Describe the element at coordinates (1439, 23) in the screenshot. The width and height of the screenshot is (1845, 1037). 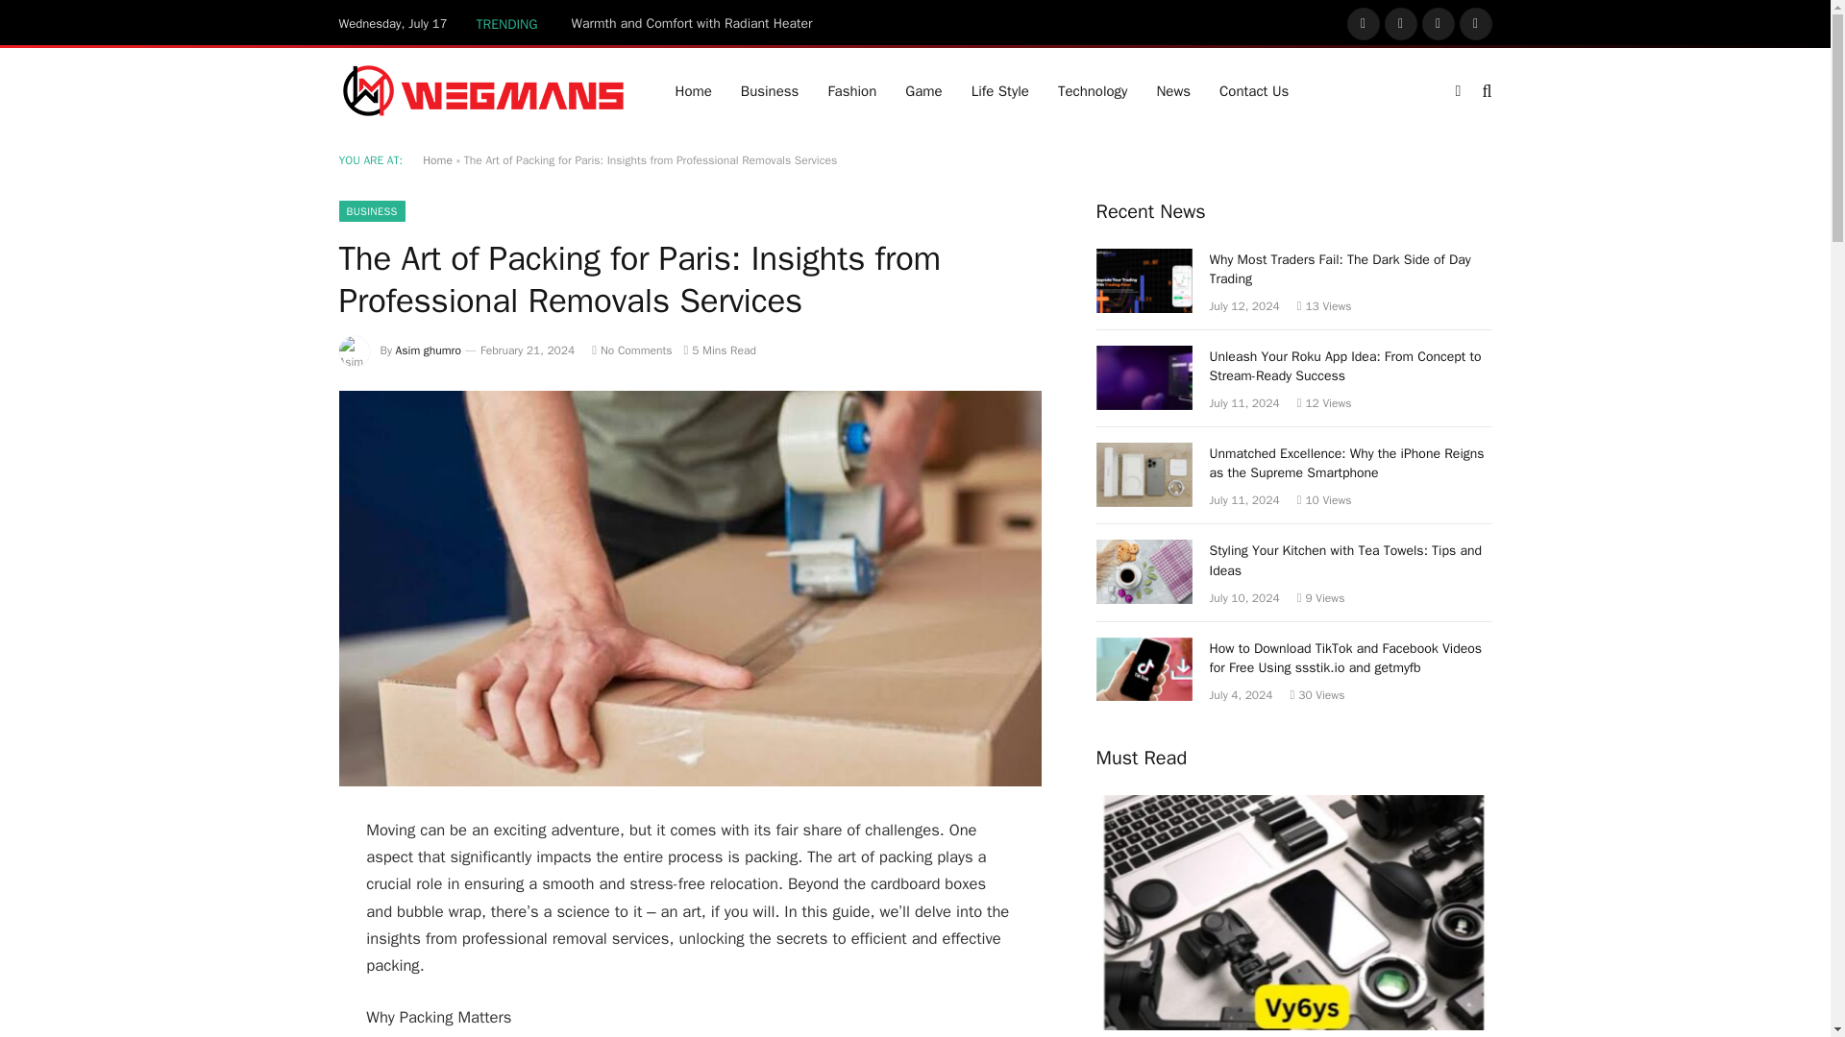
I see `Instagram` at that location.